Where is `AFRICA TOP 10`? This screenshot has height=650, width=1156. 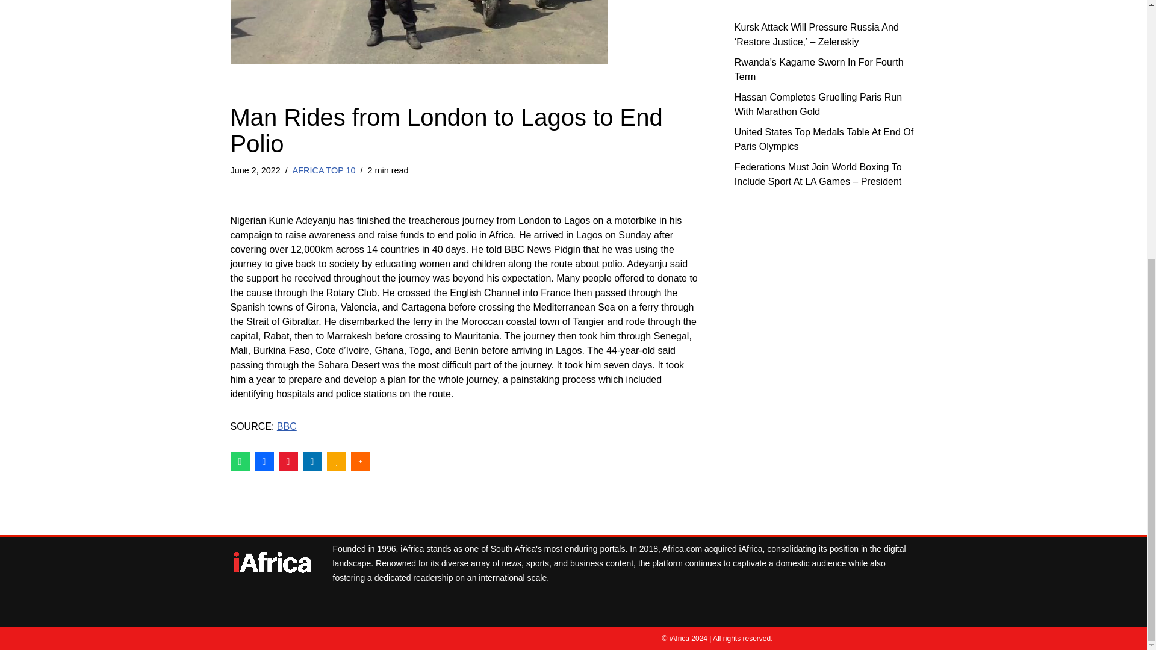 AFRICA TOP 10 is located at coordinates (324, 170).